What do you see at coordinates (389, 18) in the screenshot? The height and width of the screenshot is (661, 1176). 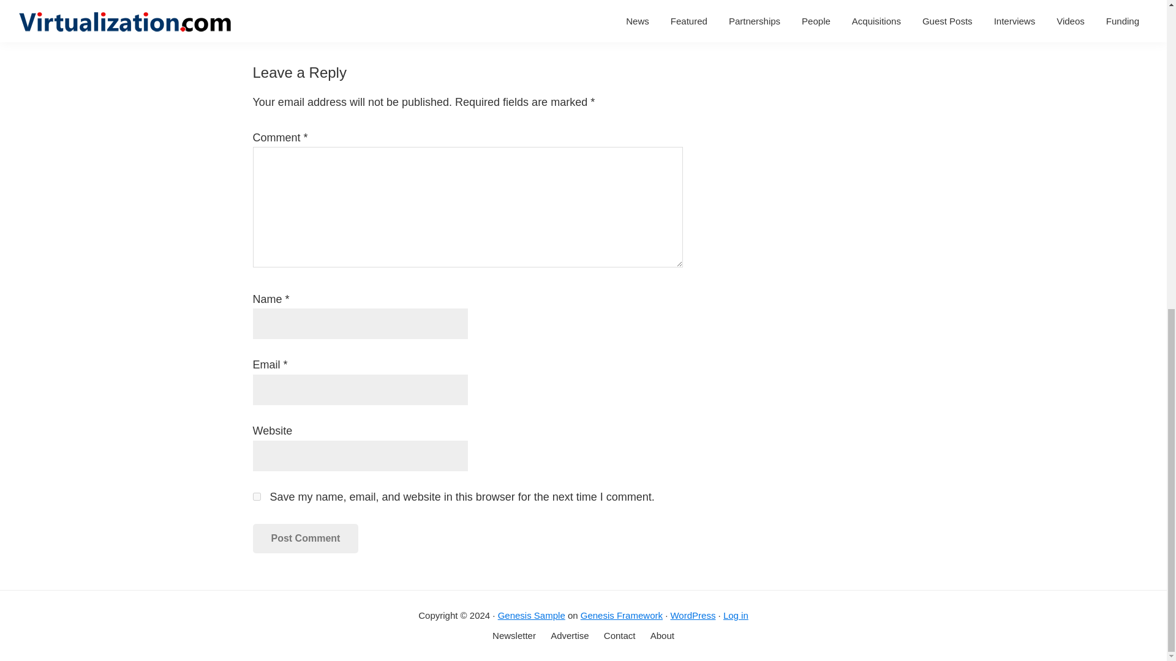 I see `RedHat` at bounding box center [389, 18].